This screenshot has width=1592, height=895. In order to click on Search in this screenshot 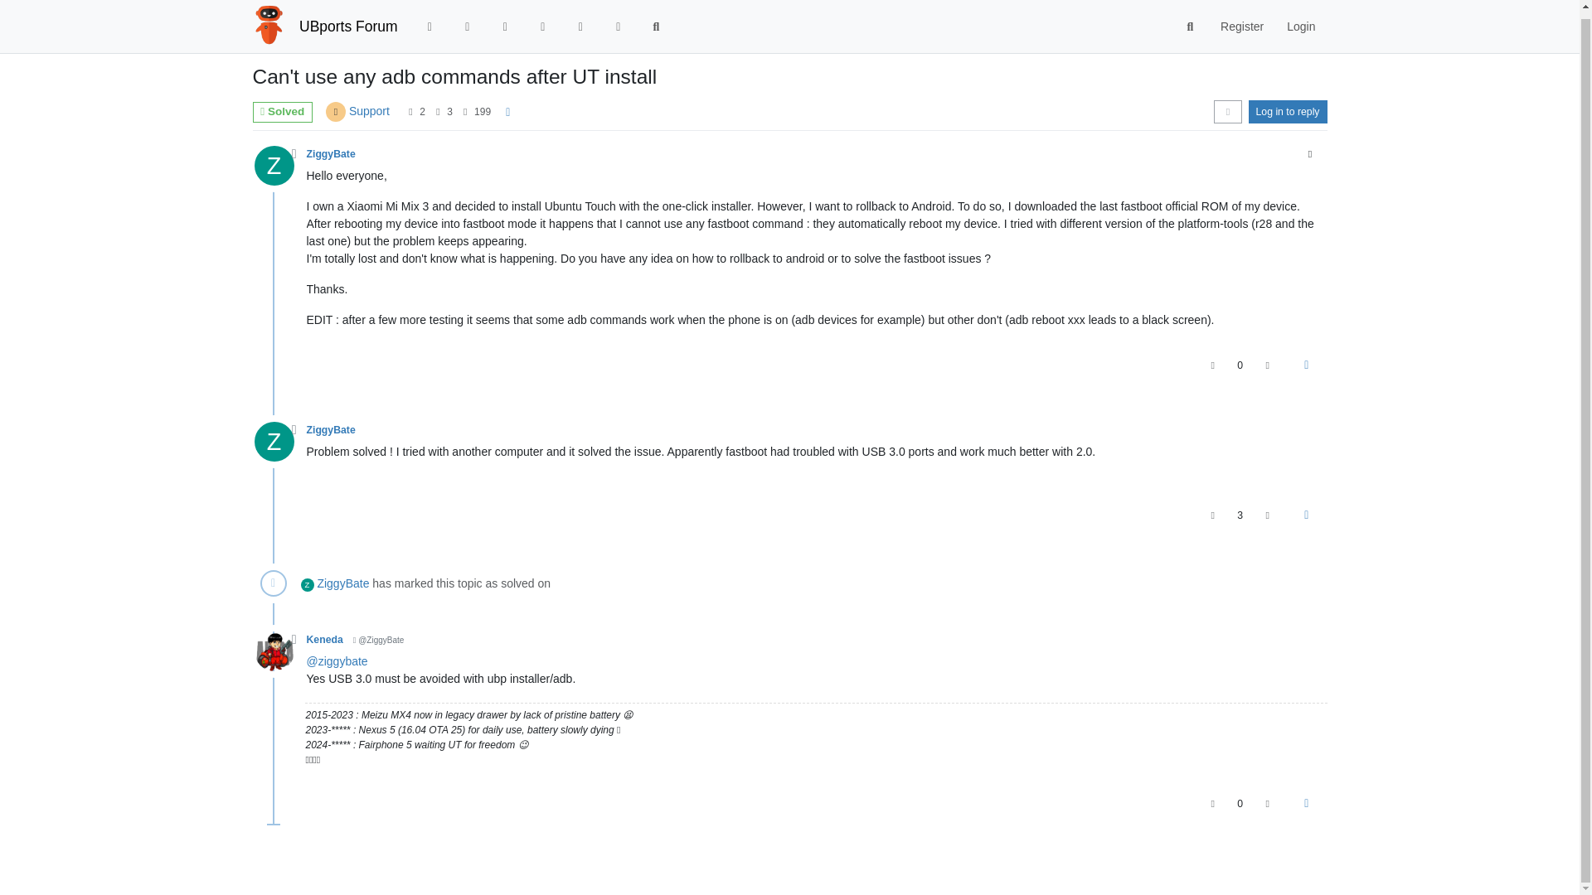, I will do `click(657, 20)`.